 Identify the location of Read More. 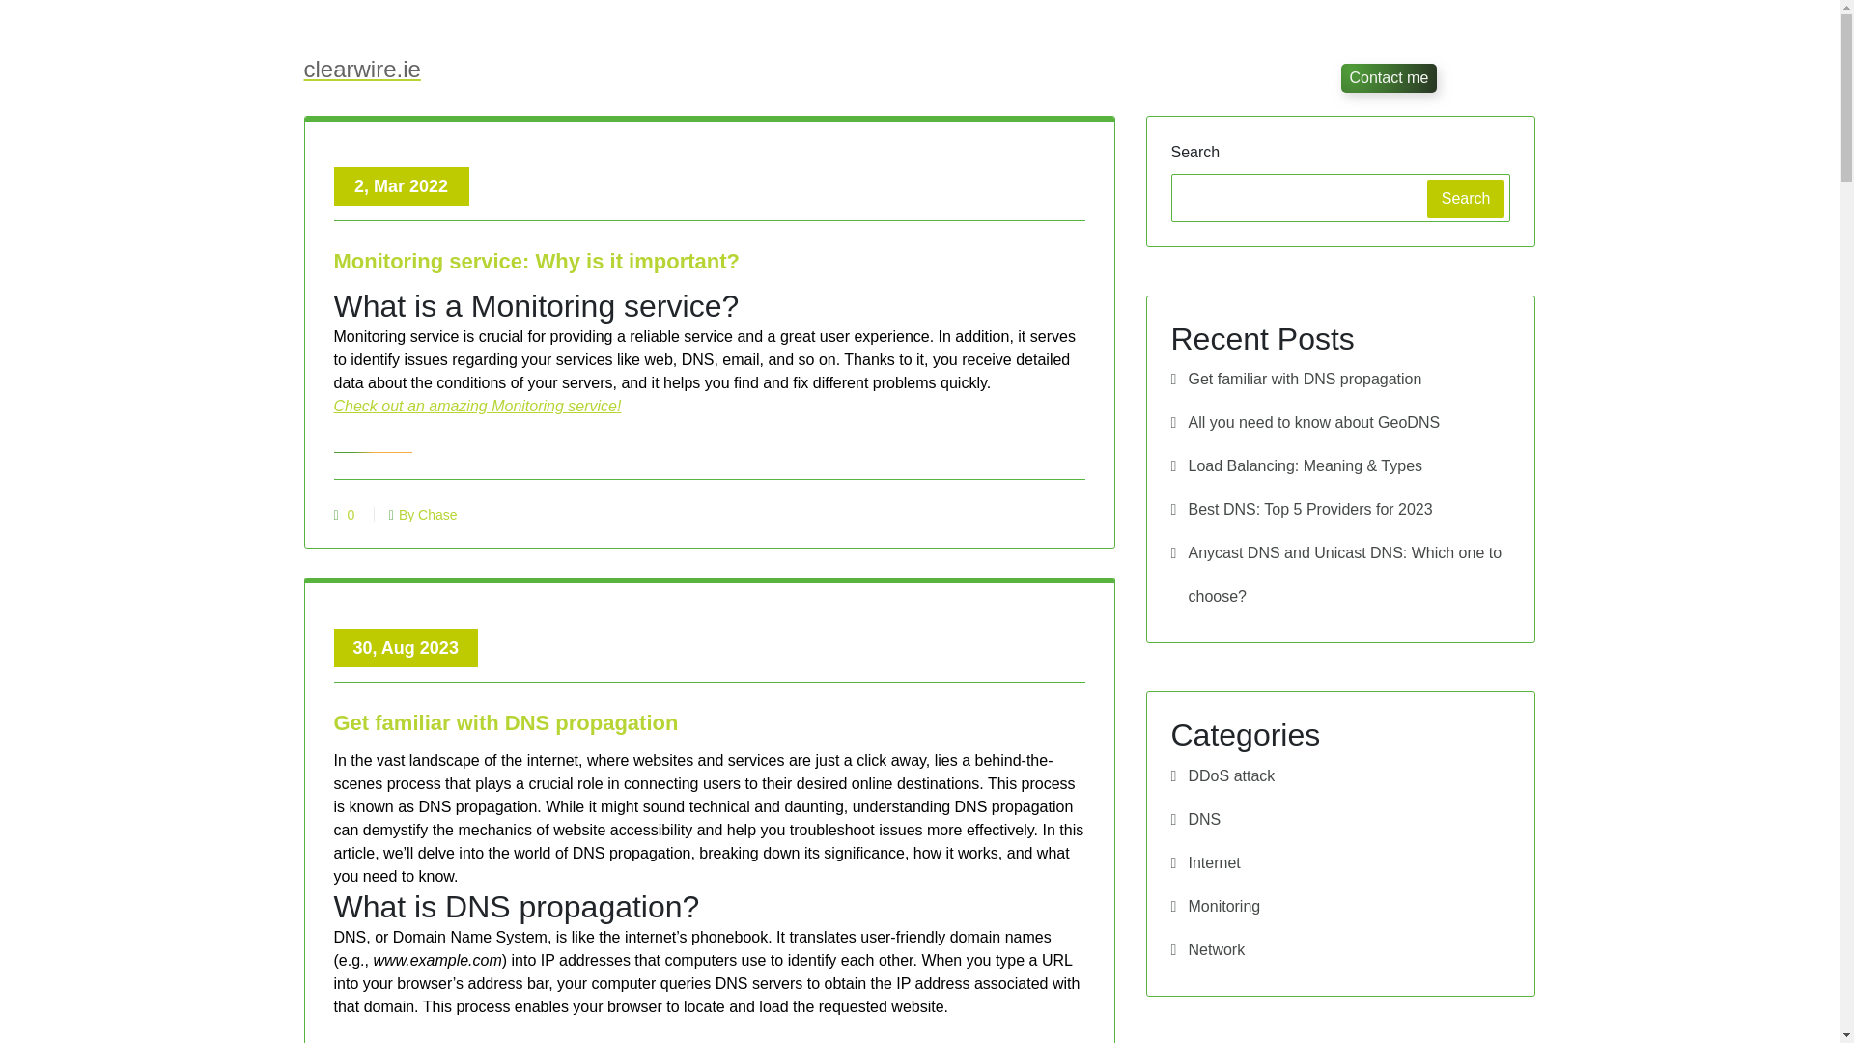
(373, 1031).